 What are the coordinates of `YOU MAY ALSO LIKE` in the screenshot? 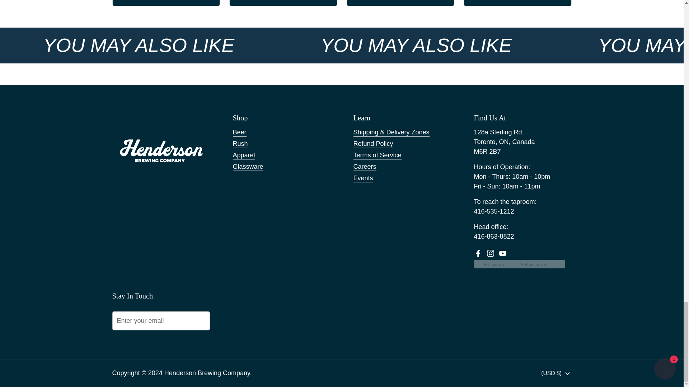 It's located at (416, 45).